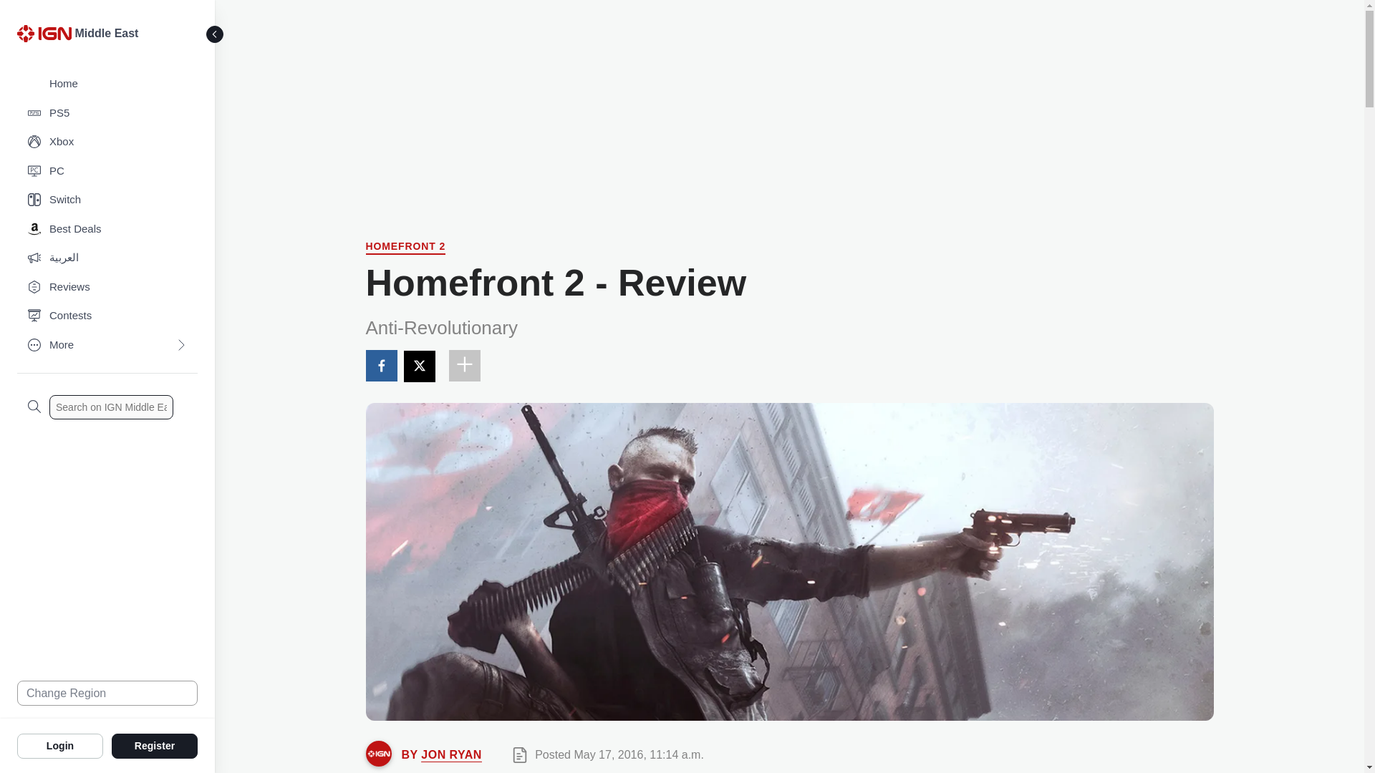  I want to click on Homefront 2, so click(405, 248).